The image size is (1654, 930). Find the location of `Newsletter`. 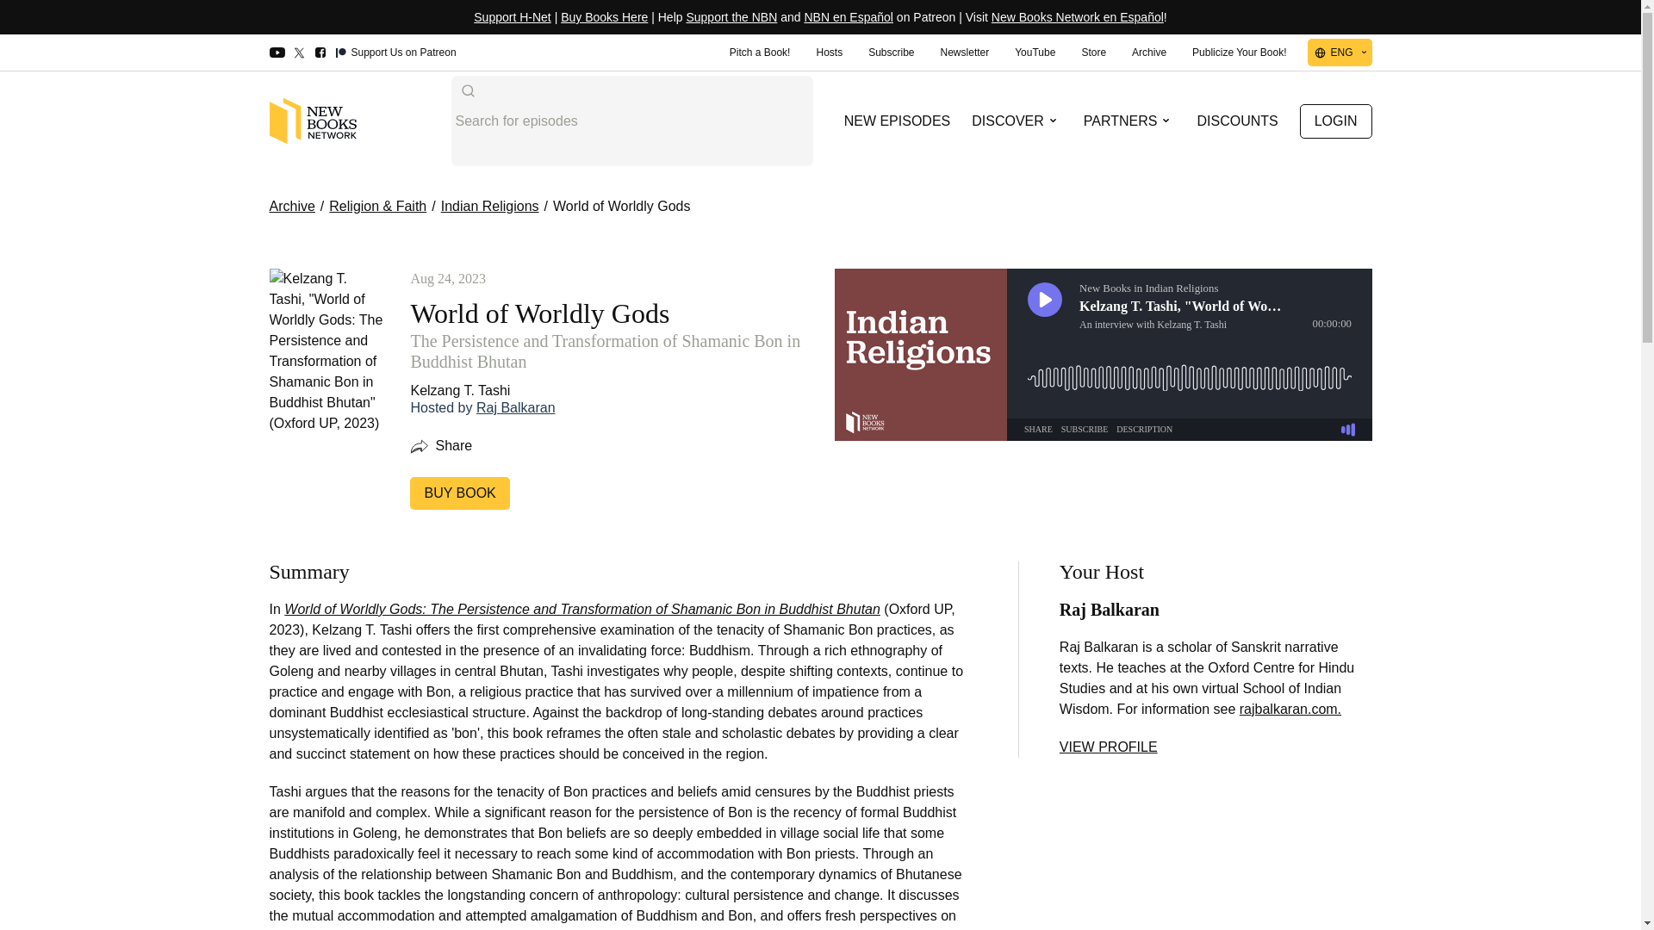

Newsletter is located at coordinates (965, 52).